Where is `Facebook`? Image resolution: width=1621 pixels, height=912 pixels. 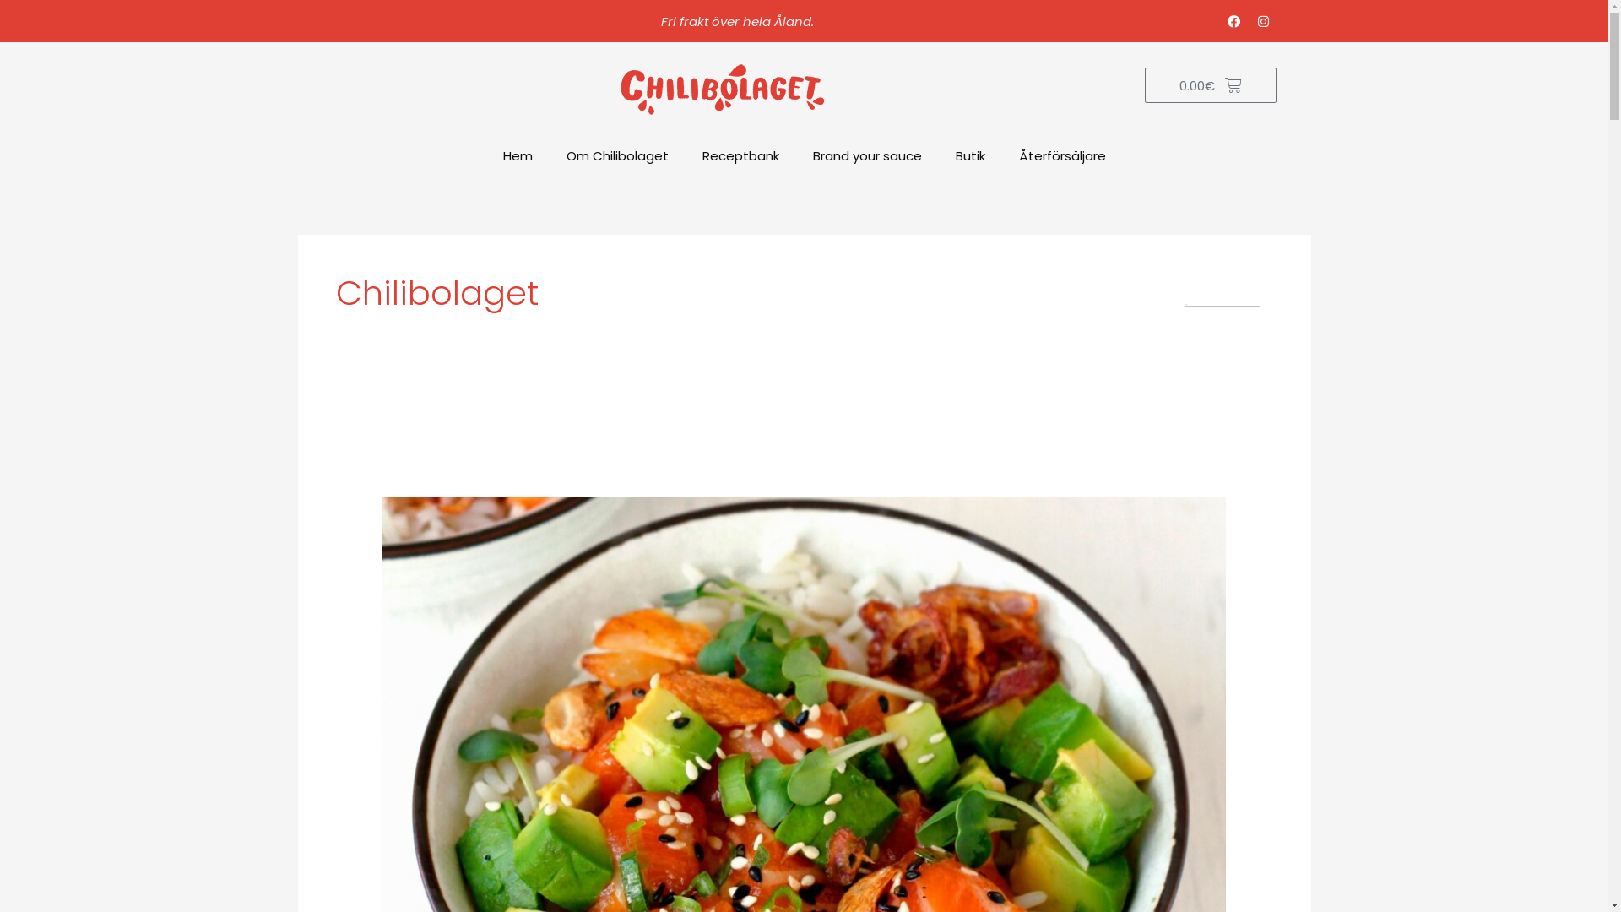 Facebook is located at coordinates (1233, 21).